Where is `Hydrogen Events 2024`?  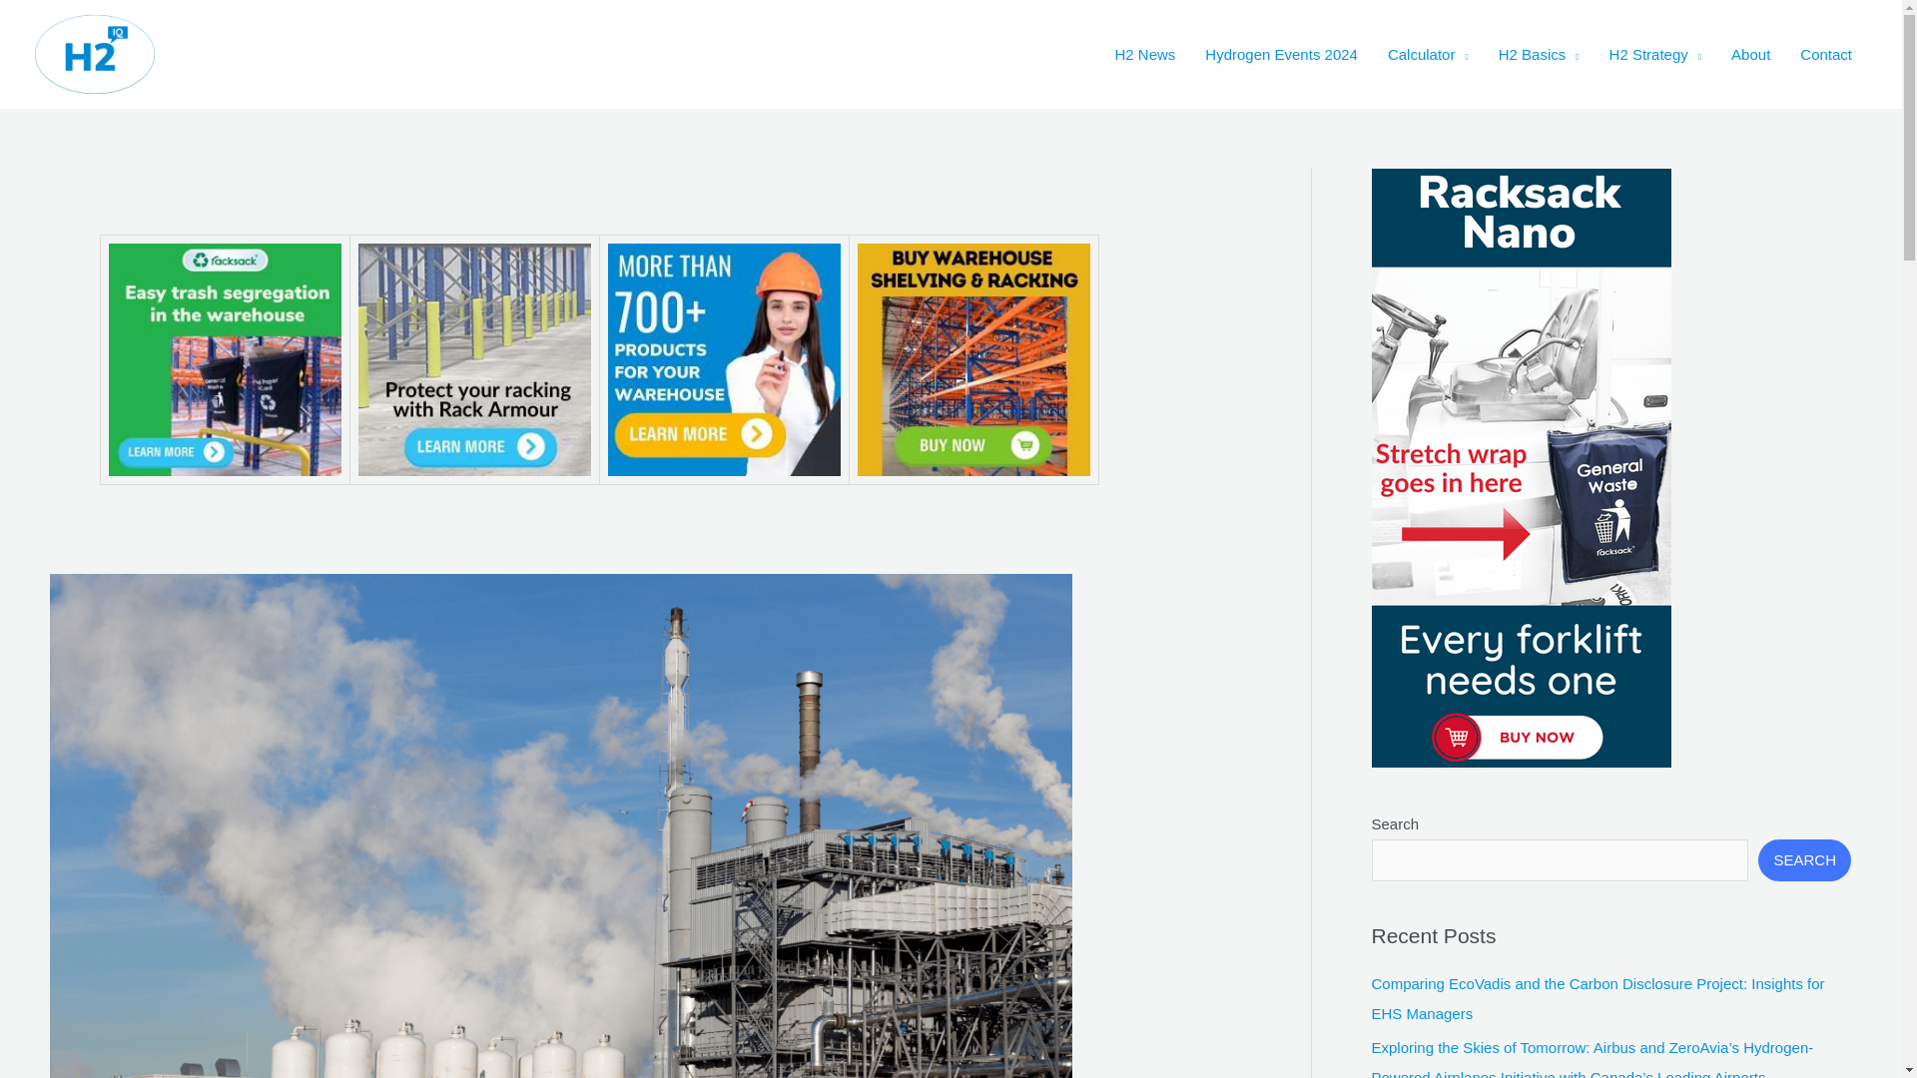 Hydrogen Events 2024 is located at coordinates (1281, 54).